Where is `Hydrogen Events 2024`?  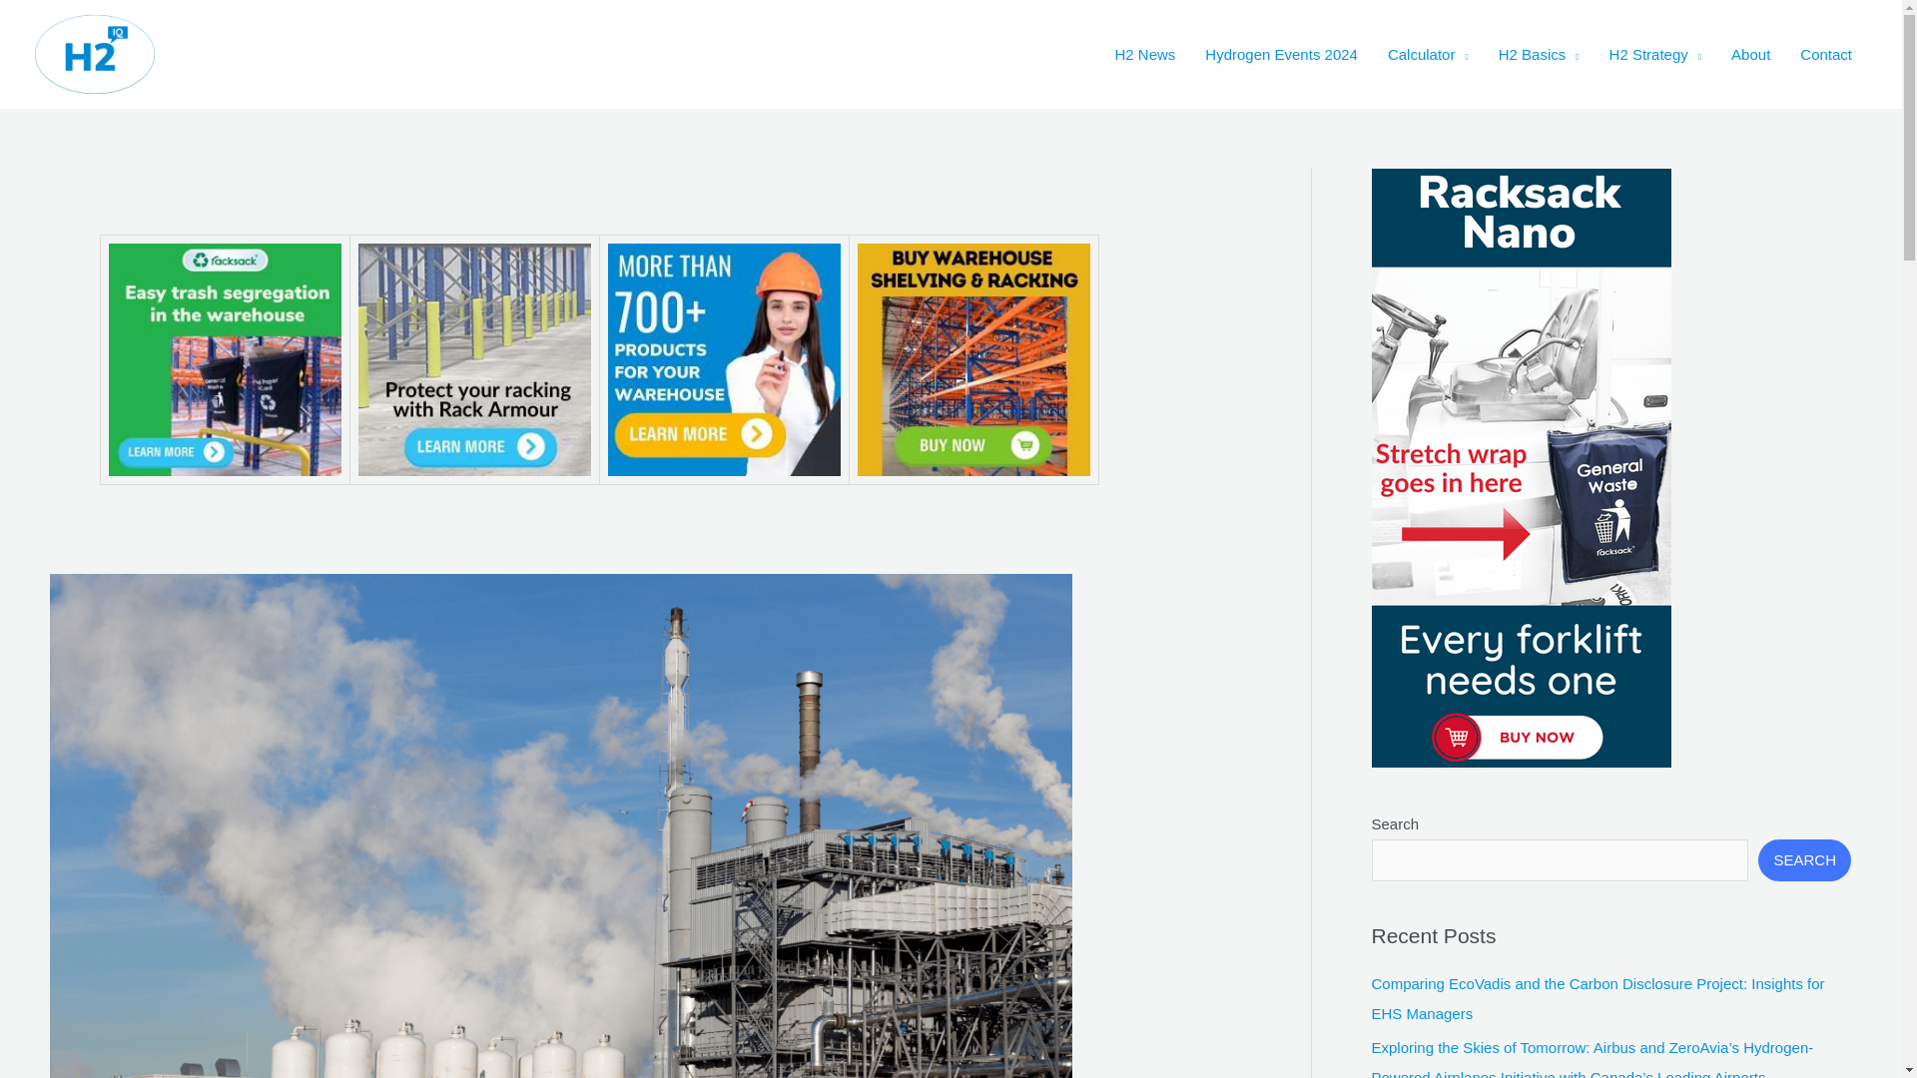 Hydrogen Events 2024 is located at coordinates (1281, 54).